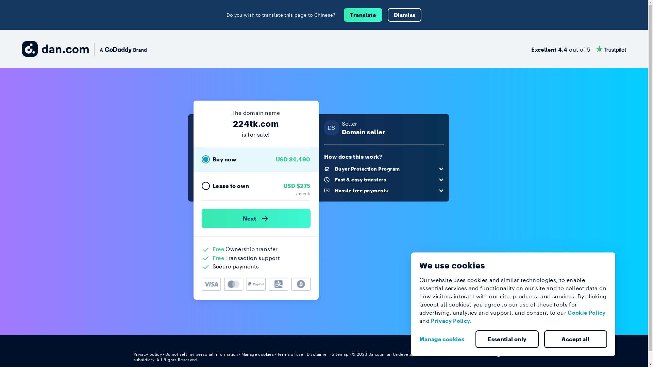 Image resolution: width=653 pixels, height=367 pixels. Describe the element at coordinates (507, 339) in the screenshot. I see `Essential only` at that location.